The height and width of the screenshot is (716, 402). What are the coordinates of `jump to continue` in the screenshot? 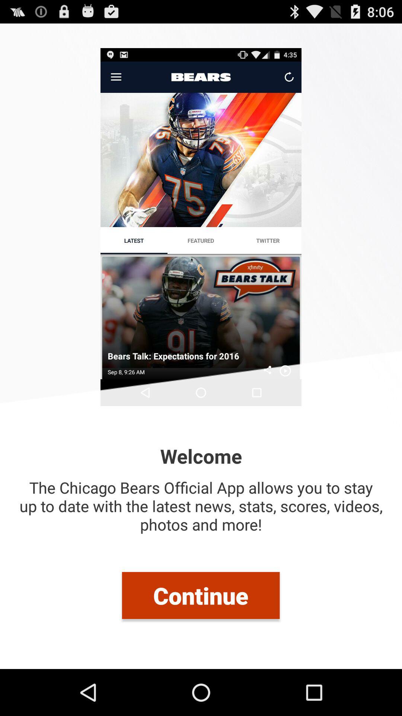 It's located at (201, 595).